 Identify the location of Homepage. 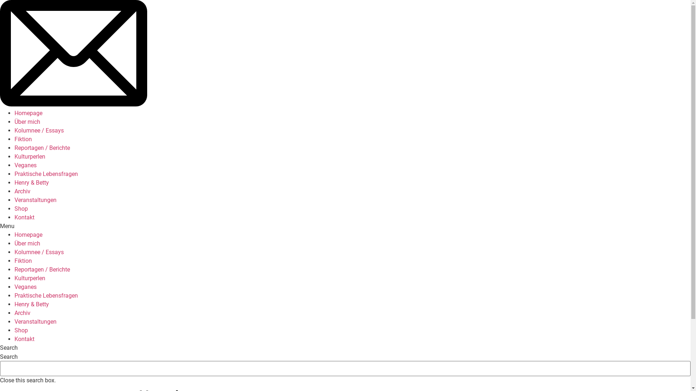
(28, 113).